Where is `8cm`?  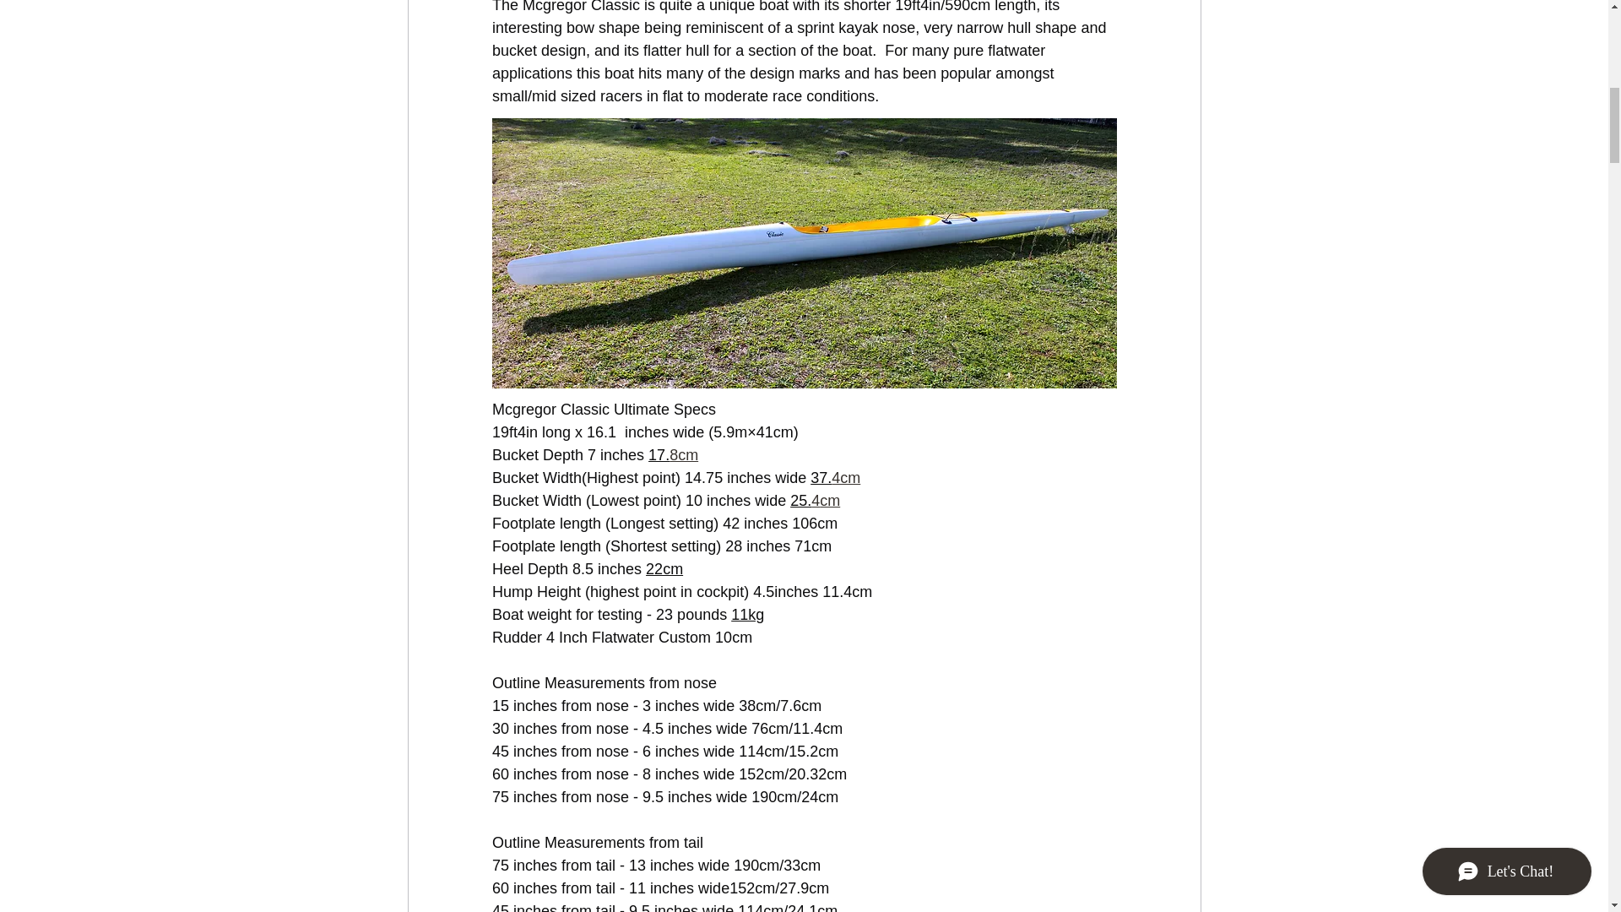 8cm is located at coordinates (684, 454).